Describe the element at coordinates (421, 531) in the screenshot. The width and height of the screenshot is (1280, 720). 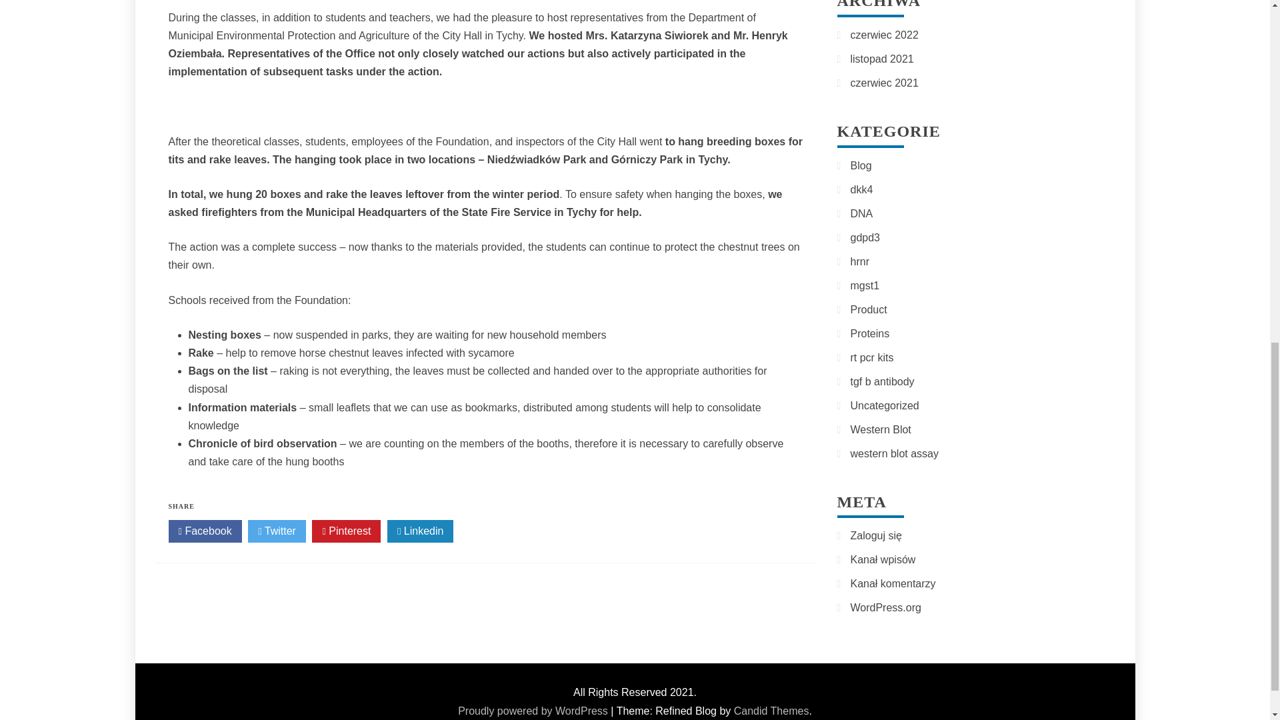
I see `Linkedin` at that location.